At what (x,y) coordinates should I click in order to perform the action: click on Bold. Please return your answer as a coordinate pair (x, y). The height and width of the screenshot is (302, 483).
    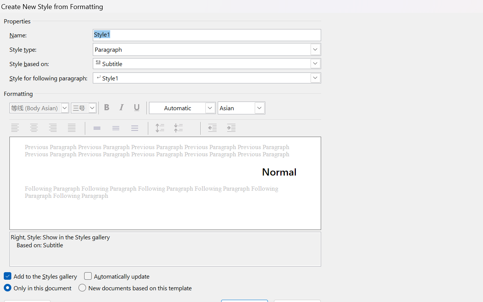
    Looking at the image, I should click on (108, 108).